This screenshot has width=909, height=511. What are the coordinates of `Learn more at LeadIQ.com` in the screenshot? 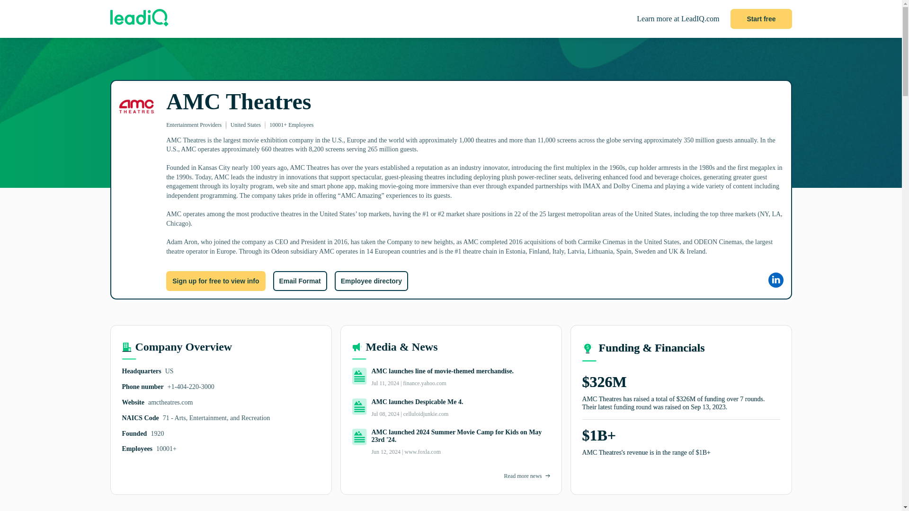 It's located at (678, 19).